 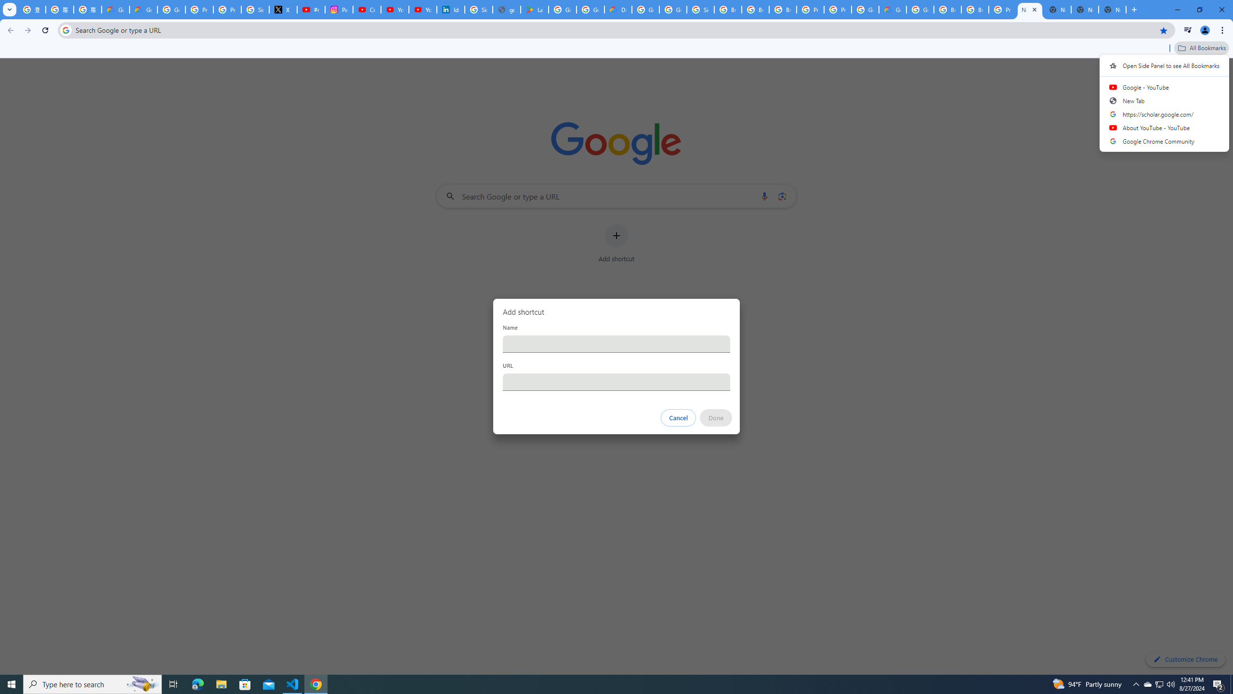 I want to click on Google Cloud Platform, so click(x=645, y=10).